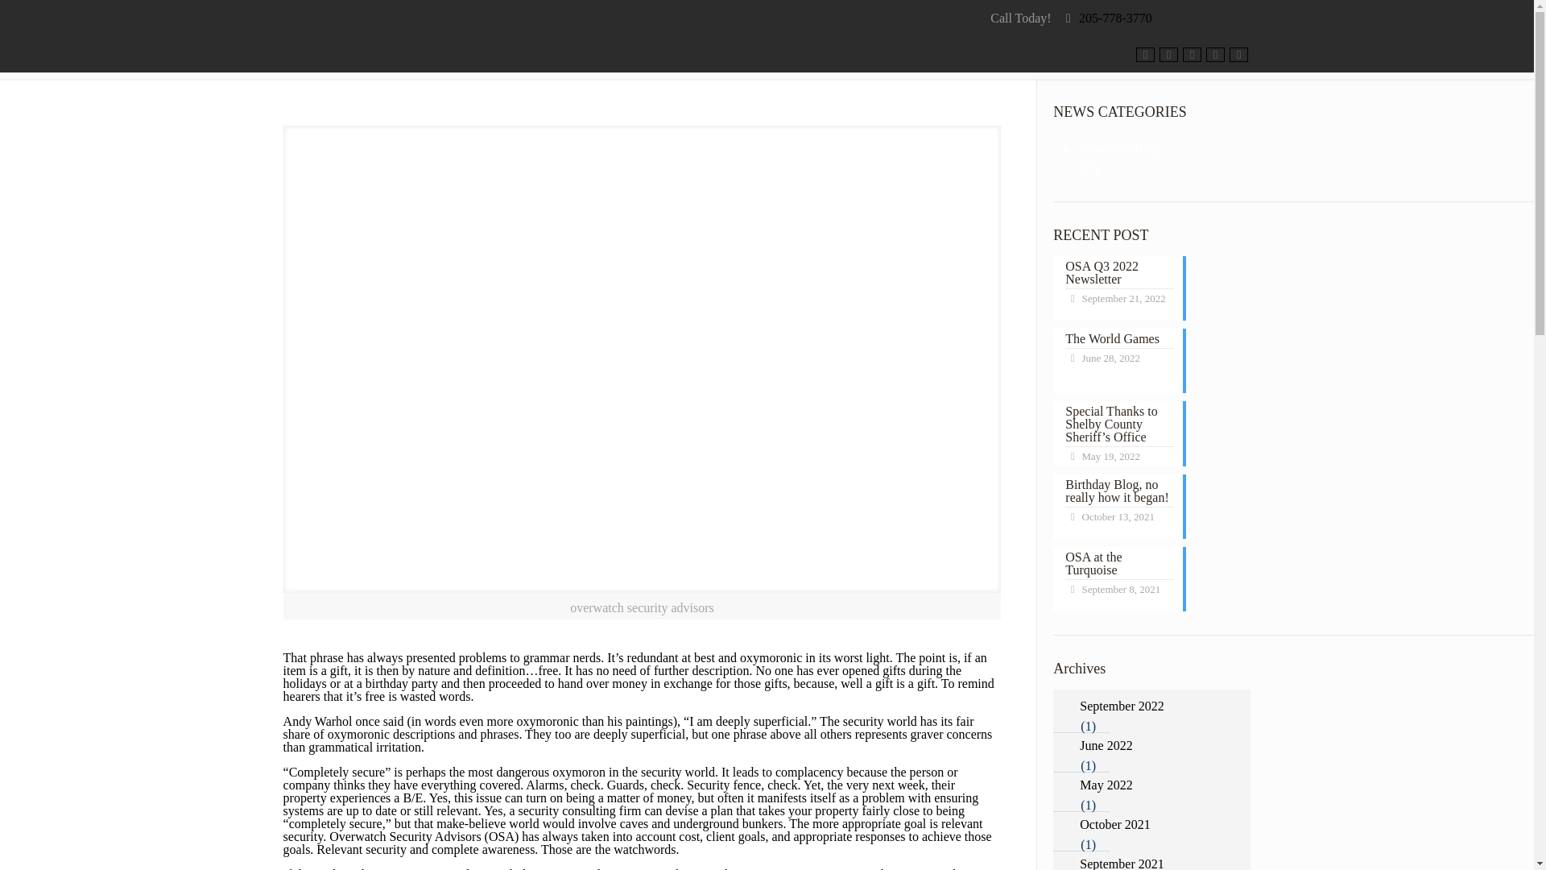 This screenshot has width=1546, height=870. What do you see at coordinates (1192, 55) in the screenshot?
I see `LinkedIn` at bounding box center [1192, 55].